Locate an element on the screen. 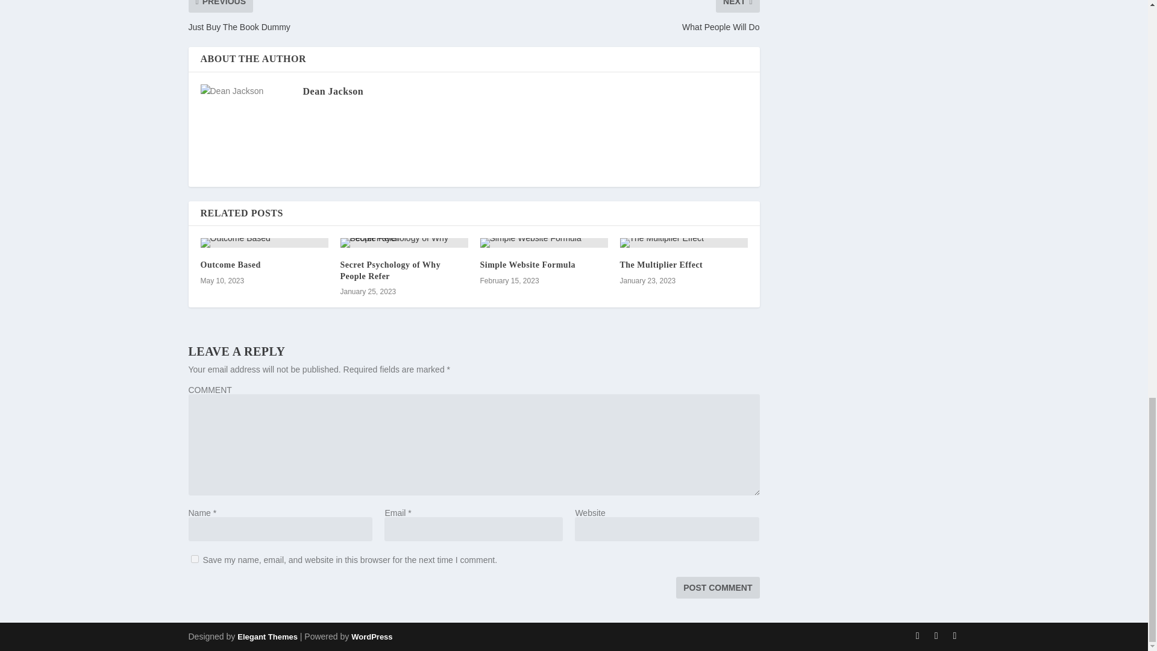 The image size is (1157, 651). yes is located at coordinates (194, 559).